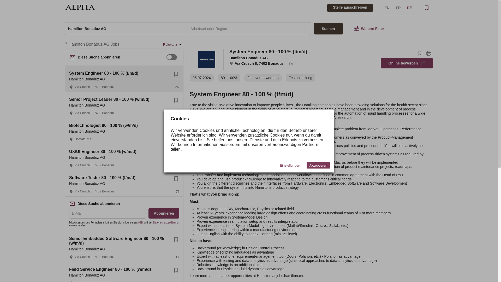  Describe the element at coordinates (140, 222) in the screenshot. I see `AGB` at that location.